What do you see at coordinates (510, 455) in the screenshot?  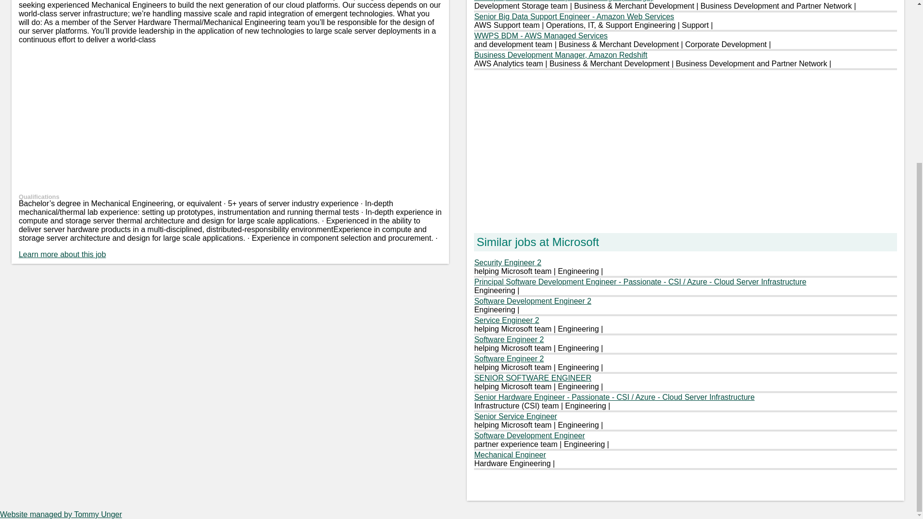 I see `Mechanical Engineer` at bounding box center [510, 455].